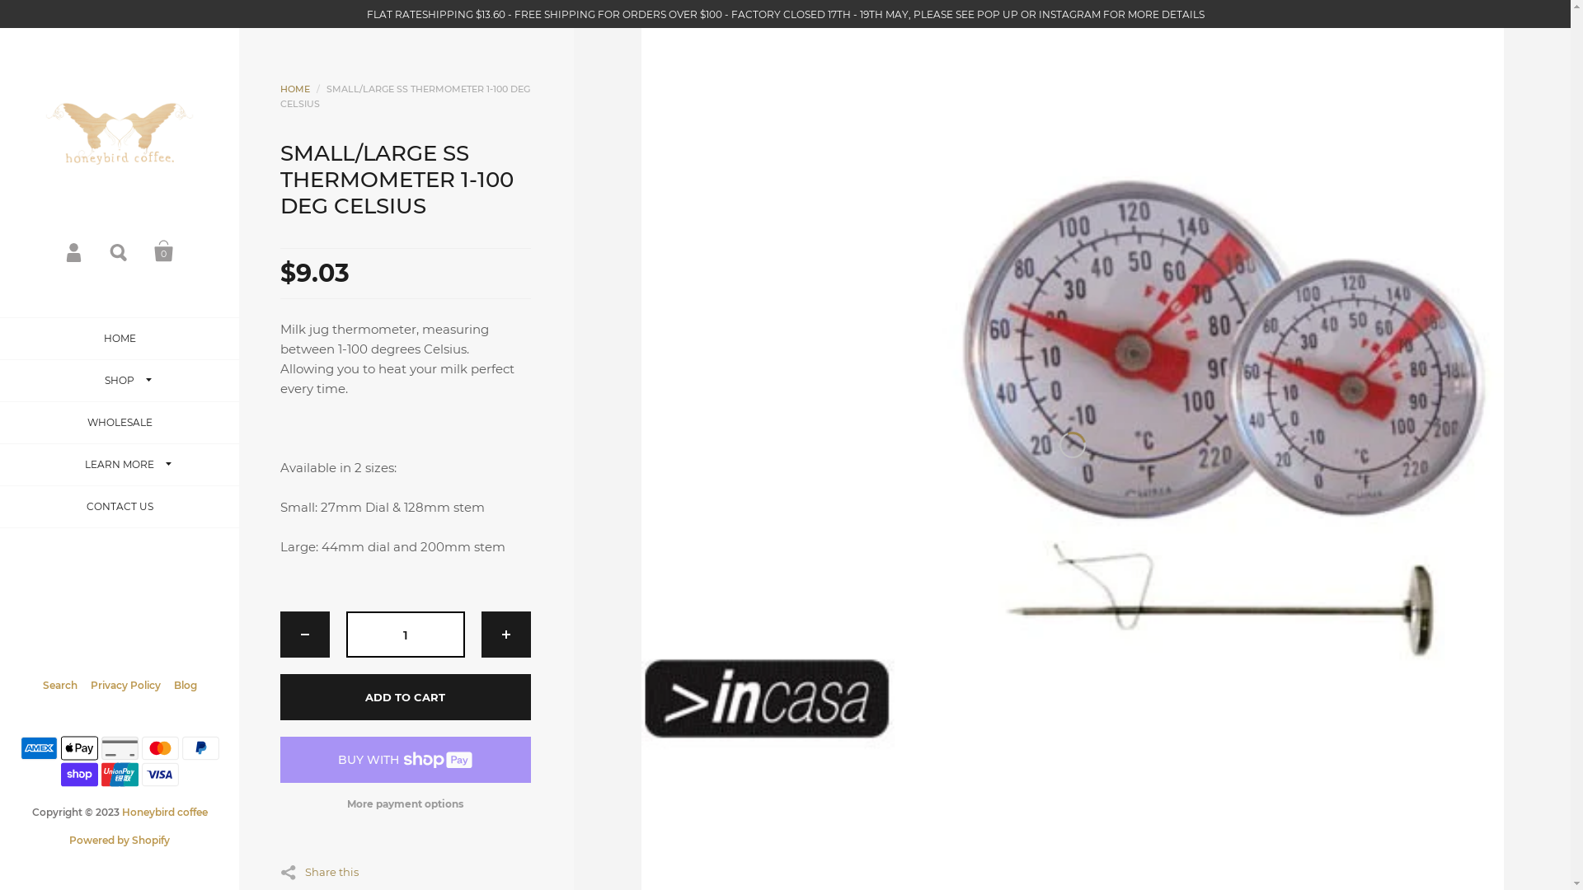  What do you see at coordinates (120, 465) in the screenshot?
I see `LEARN MORE` at bounding box center [120, 465].